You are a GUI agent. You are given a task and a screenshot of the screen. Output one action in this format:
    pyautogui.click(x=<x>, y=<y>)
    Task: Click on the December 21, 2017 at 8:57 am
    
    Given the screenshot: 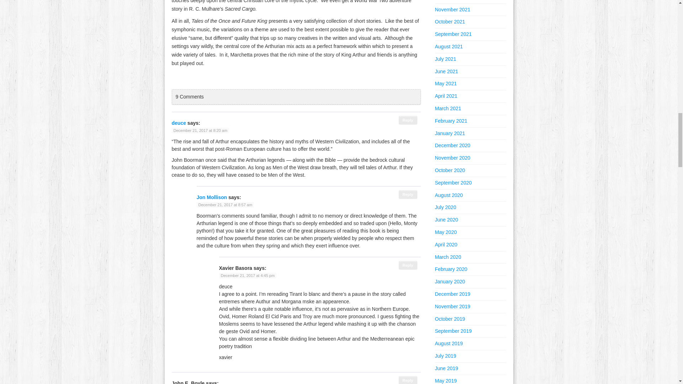 What is the action you would take?
    pyautogui.click(x=225, y=205)
    